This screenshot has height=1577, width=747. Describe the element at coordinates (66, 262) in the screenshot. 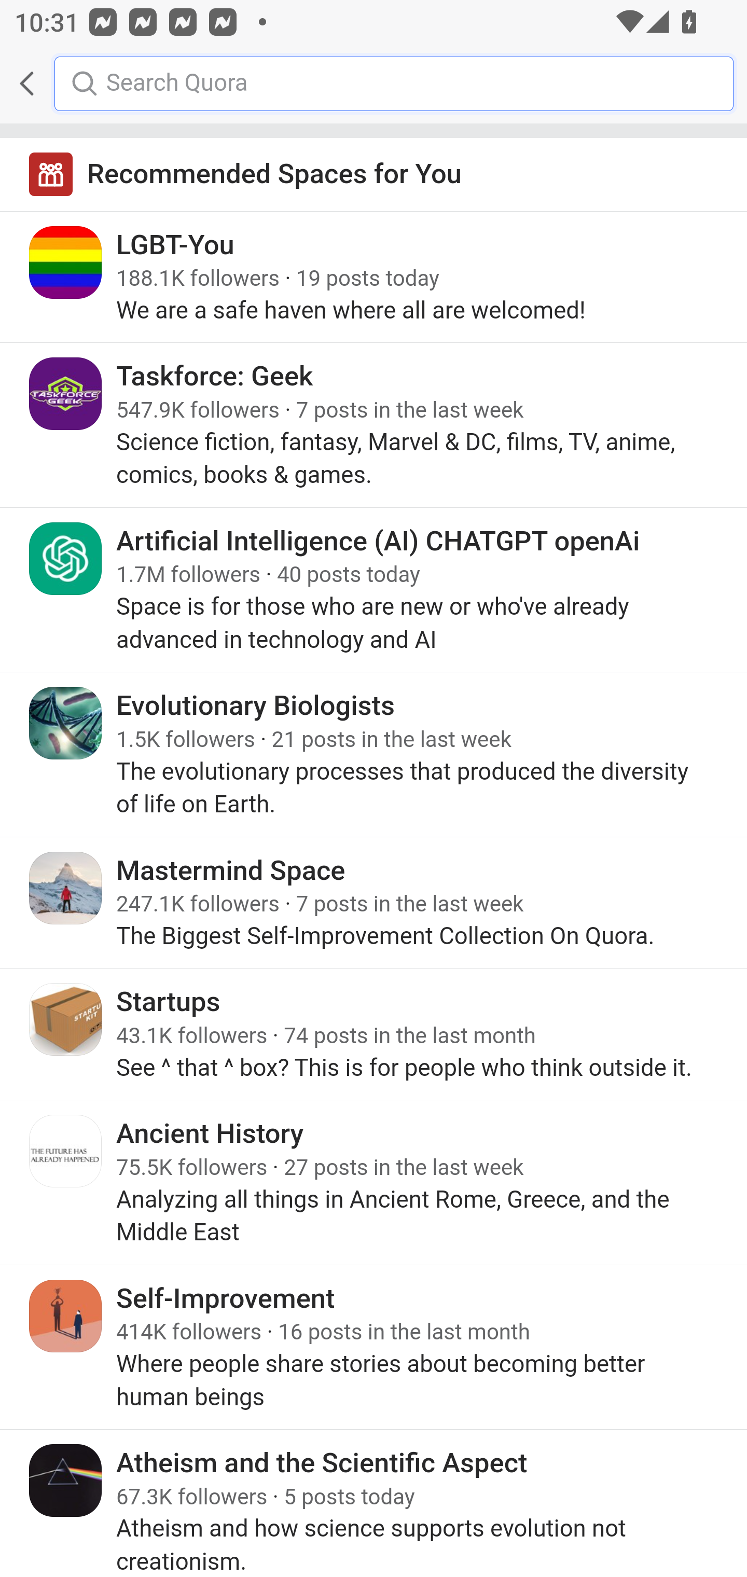

I see `Icon for LGBT-You` at that location.